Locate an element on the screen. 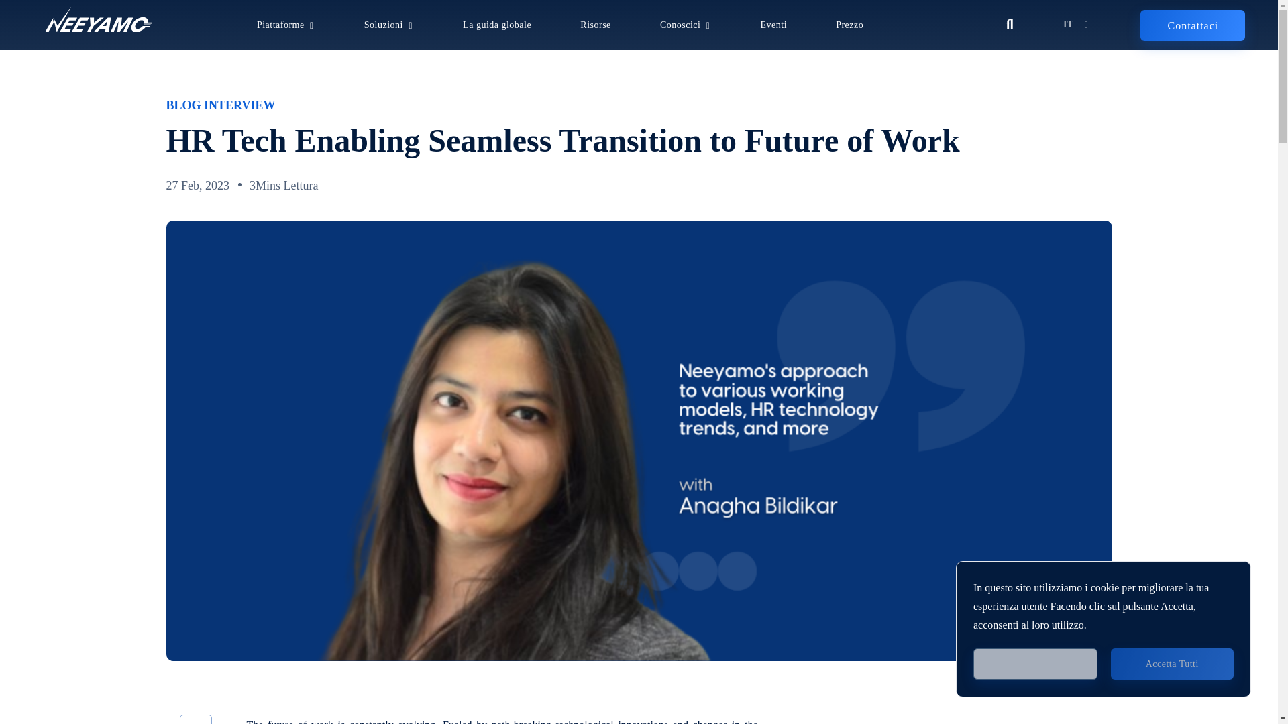  Piattaforme is located at coordinates (280, 25).